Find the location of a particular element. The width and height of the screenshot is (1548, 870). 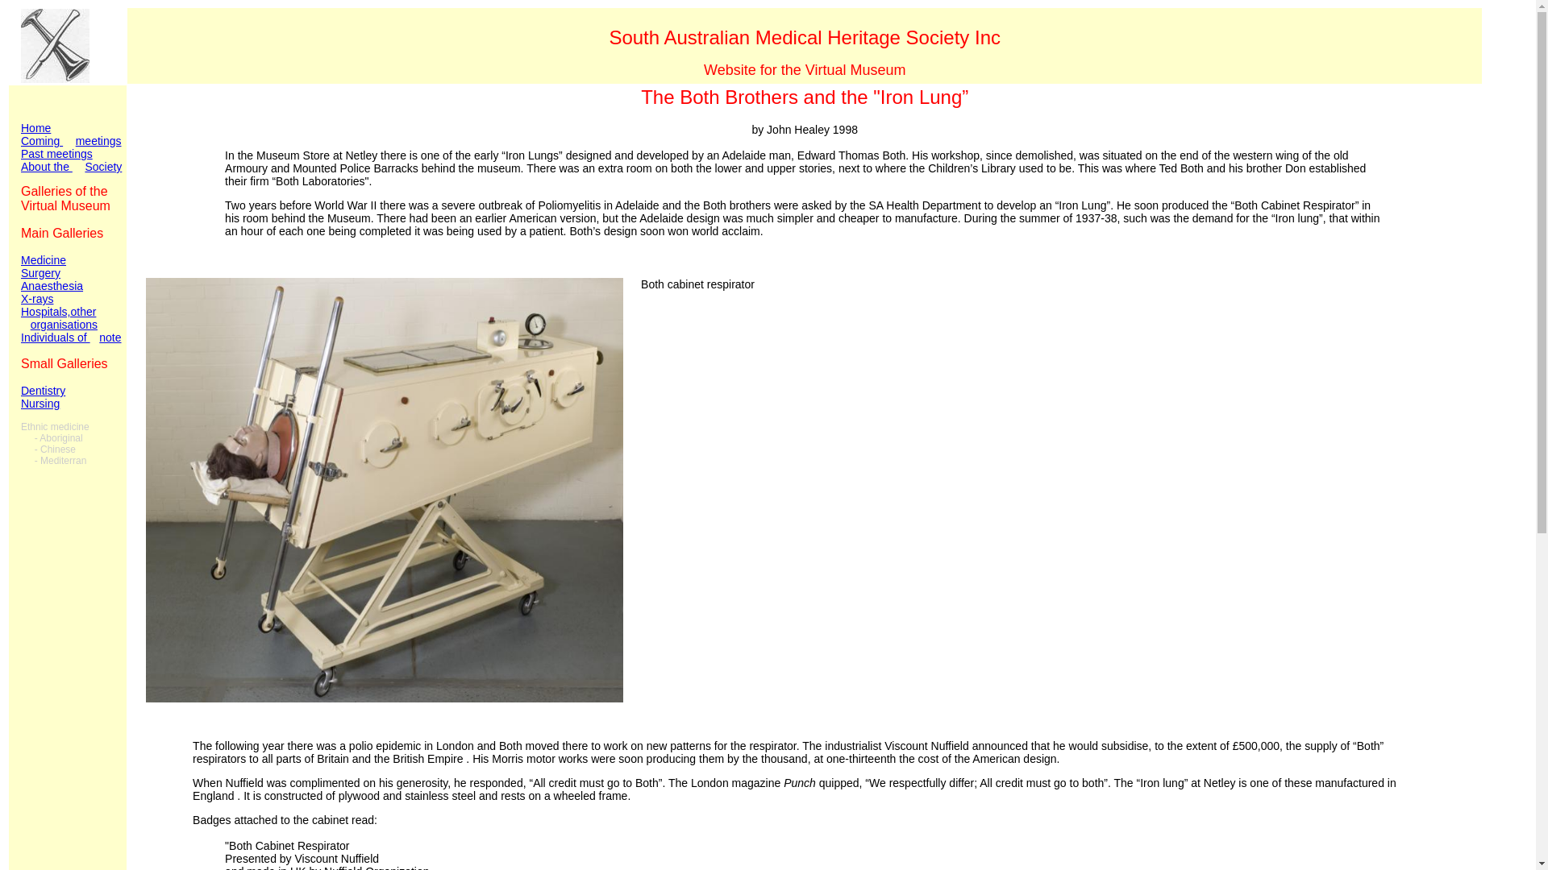

Nursing is located at coordinates (40, 403).